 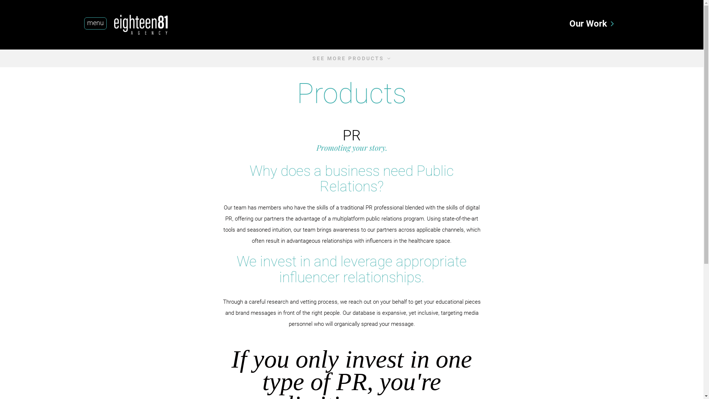 I want to click on Skip to main content, so click(x=0, y=0).